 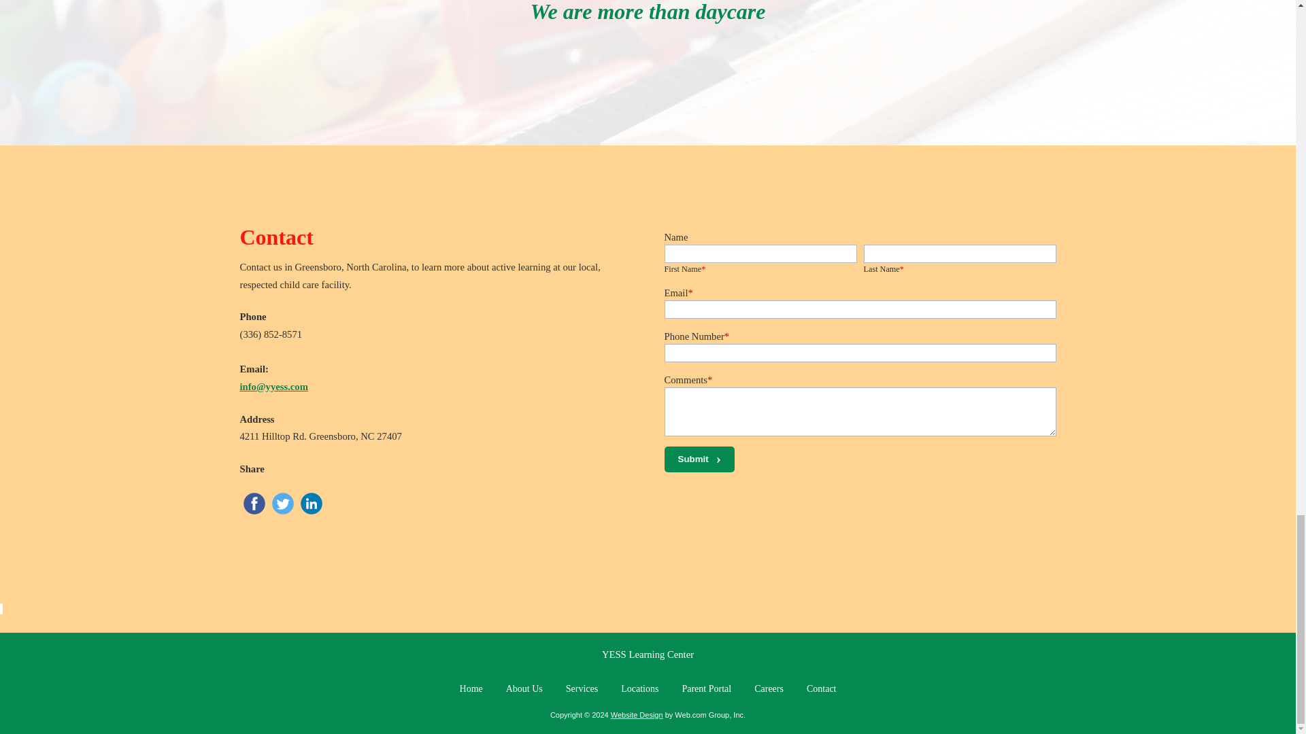 What do you see at coordinates (699, 459) in the screenshot?
I see `Submit` at bounding box center [699, 459].